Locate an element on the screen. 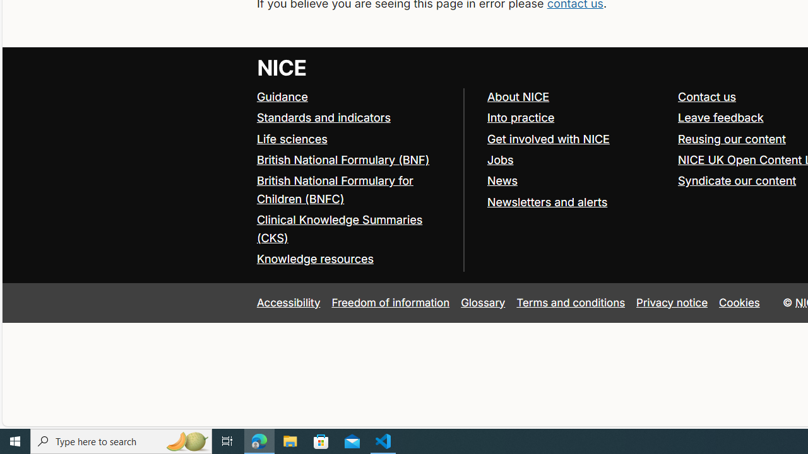 The width and height of the screenshot is (808, 454). Knowledge resources is located at coordinates (353, 259).